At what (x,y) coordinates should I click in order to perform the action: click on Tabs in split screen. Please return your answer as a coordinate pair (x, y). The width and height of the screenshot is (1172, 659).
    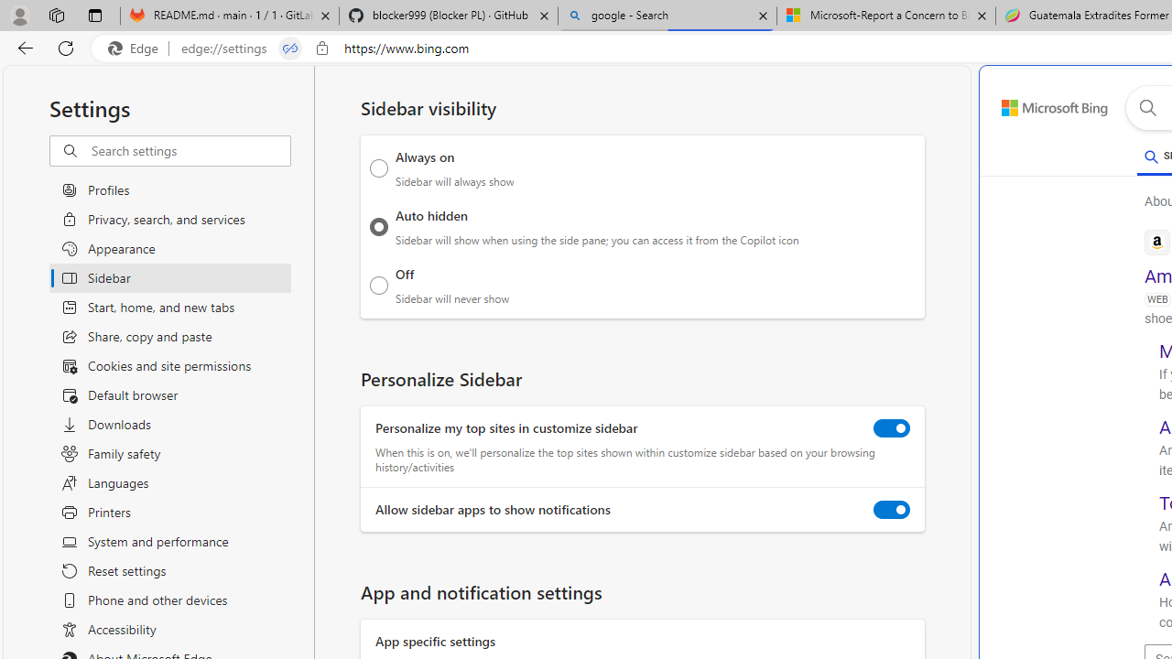
    Looking at the image, I should click on (290, 49).